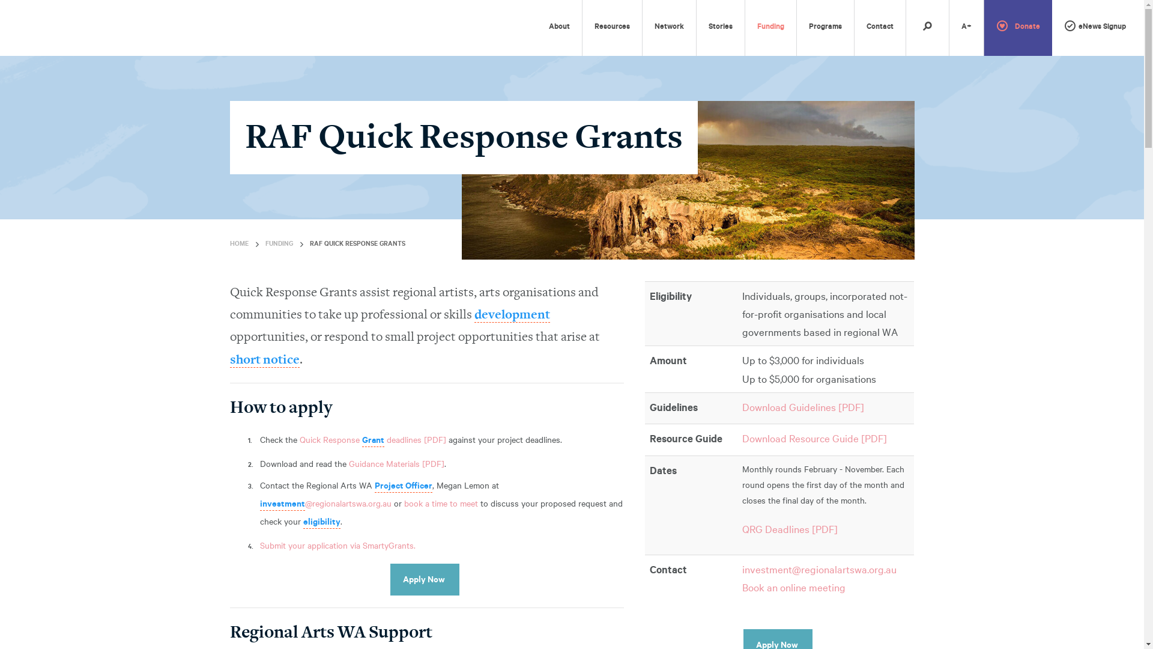 Image resolution: width=1153 pixels, height=649 pixels. I want to click on Stories, so click(721, 28).